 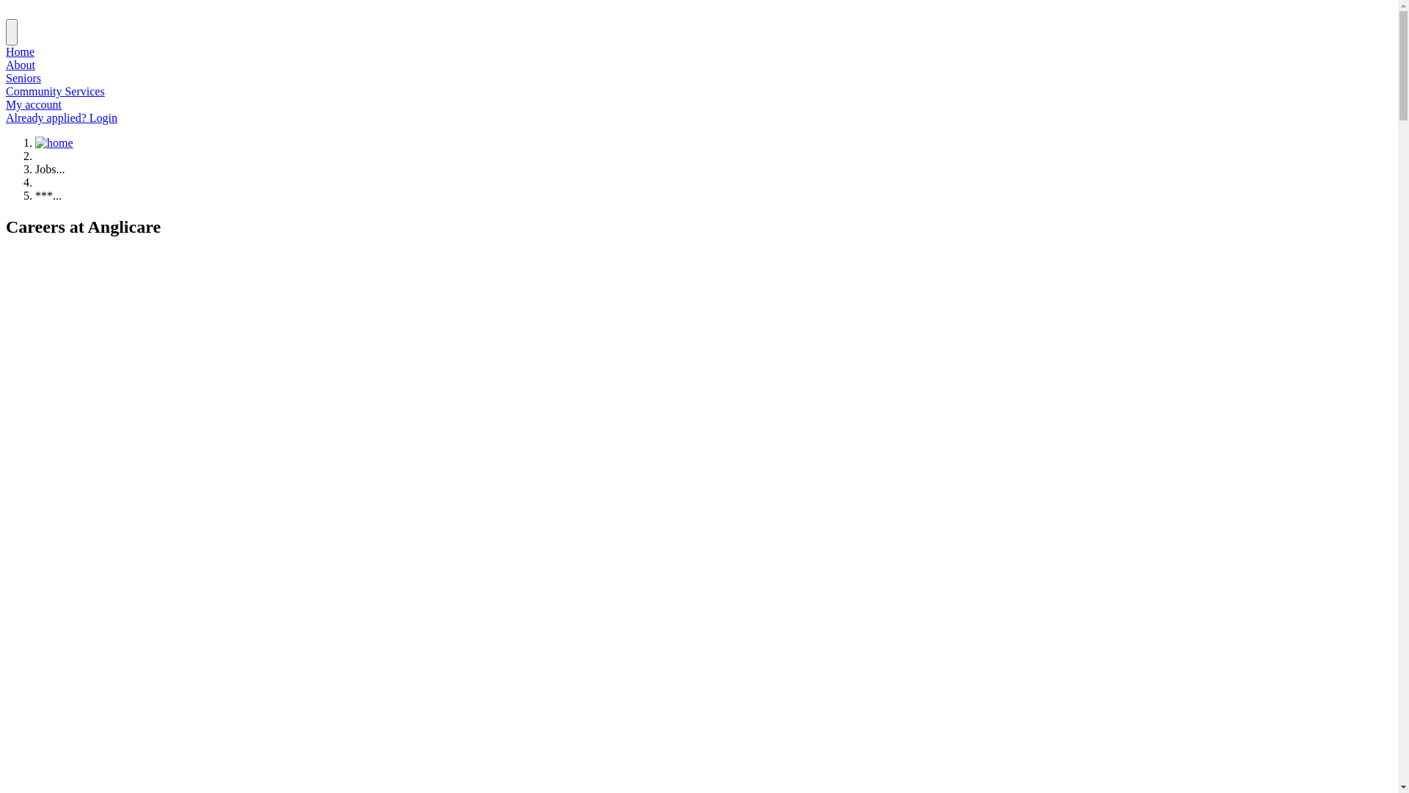 What do you see at coordinates (62, 117) in the screenshot?
I see `Already applied? Login` at bounding box center [62, 117].